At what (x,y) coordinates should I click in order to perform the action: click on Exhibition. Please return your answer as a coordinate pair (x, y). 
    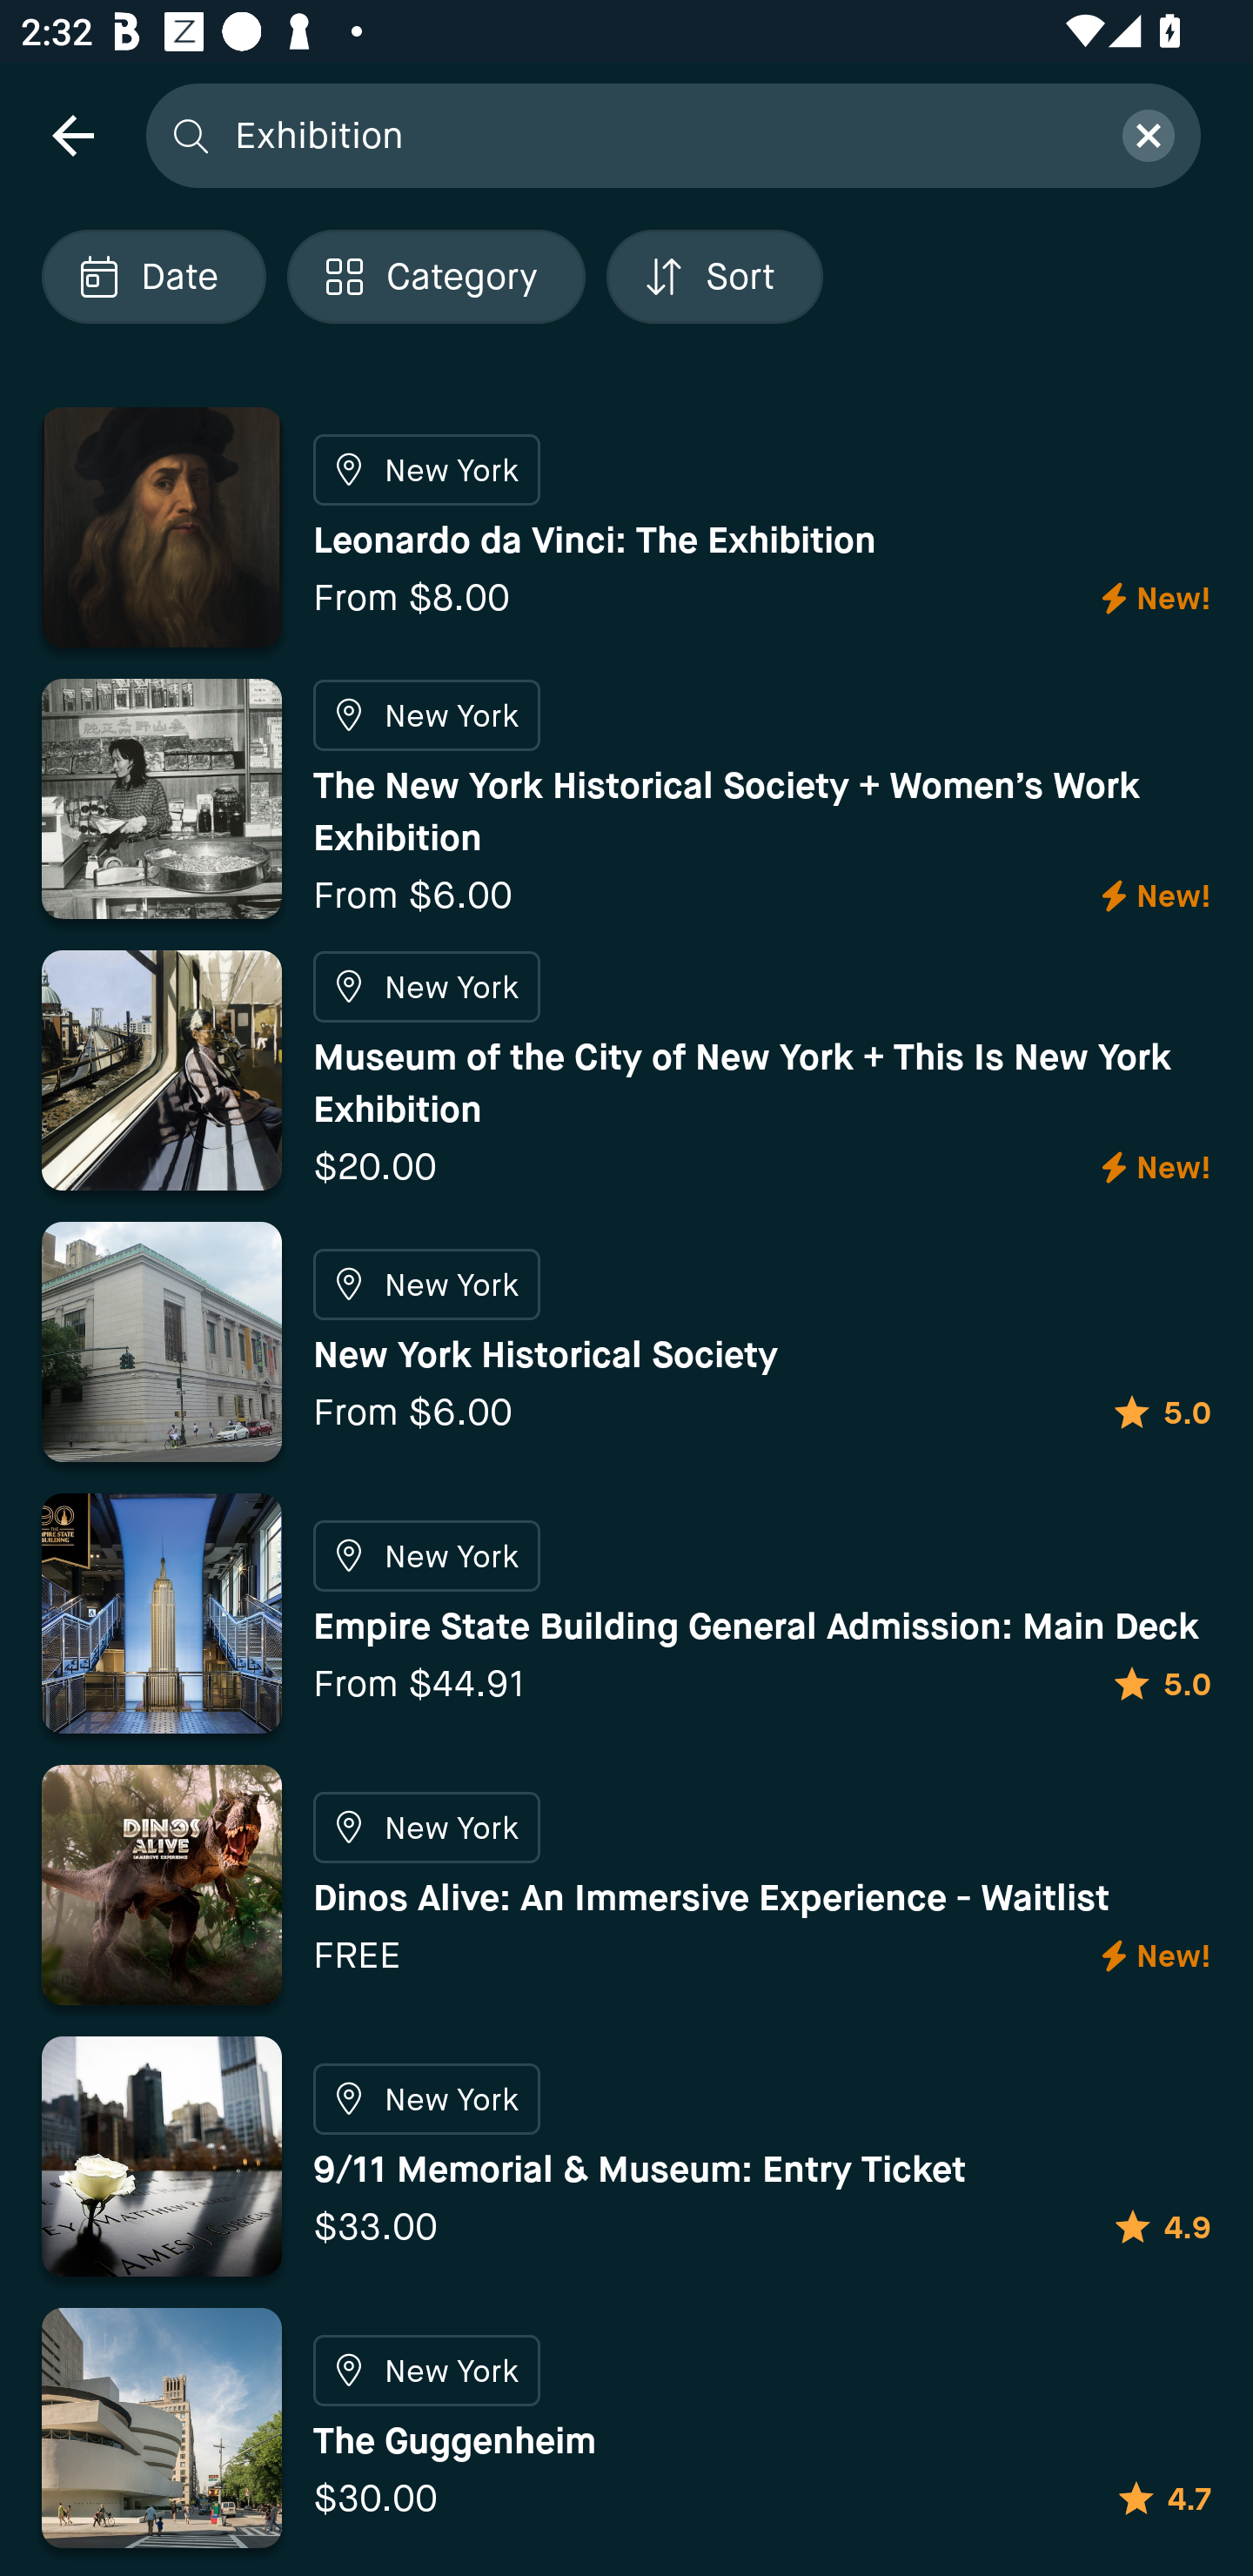
    Looking at the image, I should click on (660, 134).